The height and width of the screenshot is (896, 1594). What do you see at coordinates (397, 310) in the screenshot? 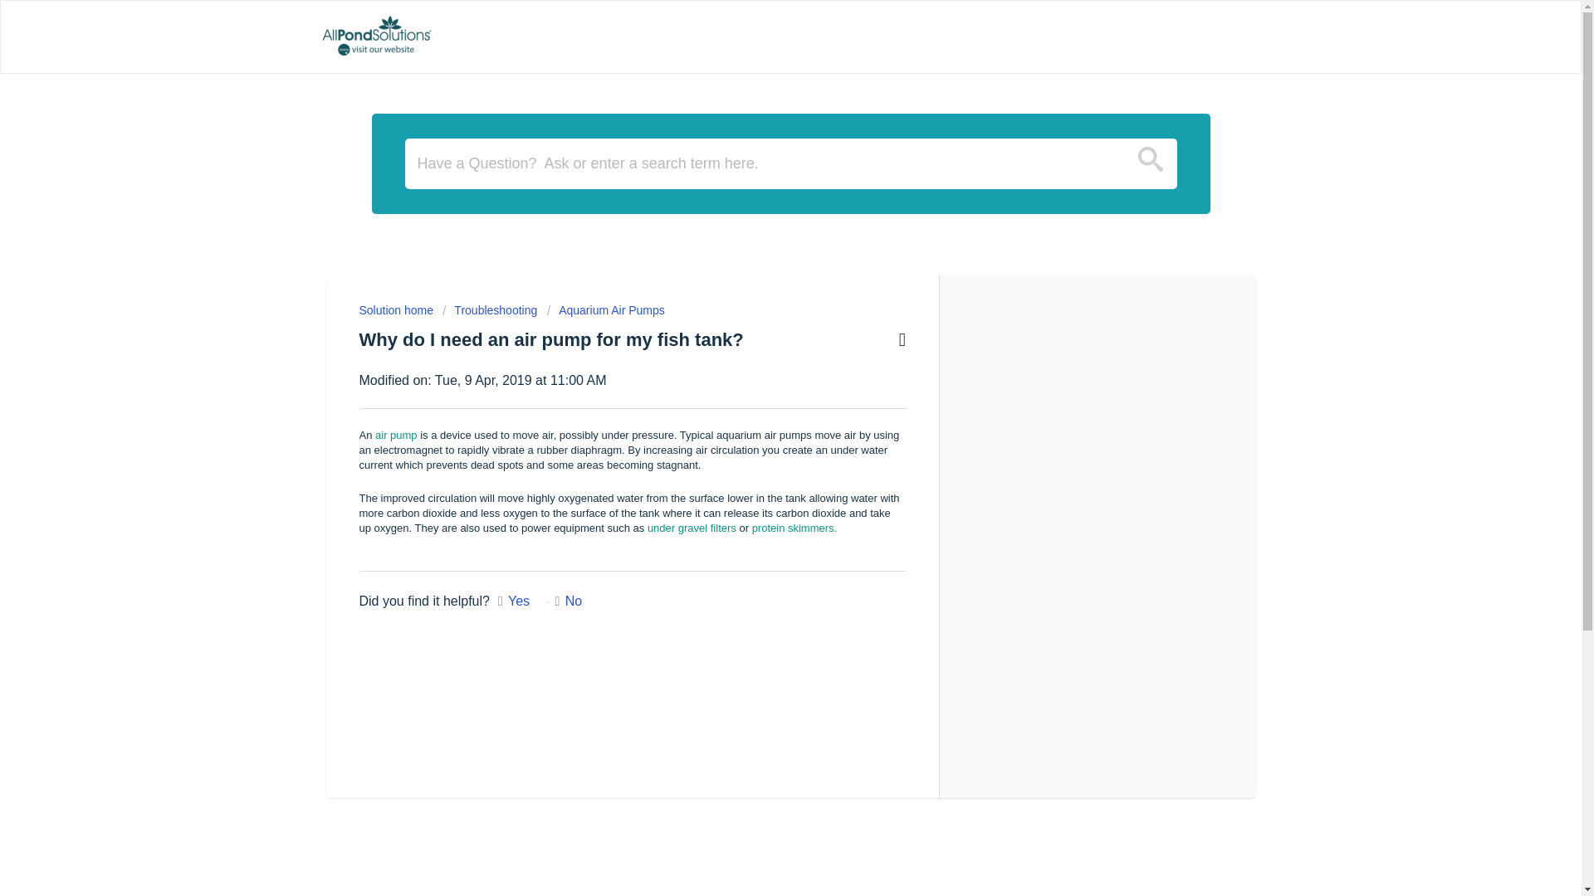
I see `Solution home` at bounding box center [397, 310].